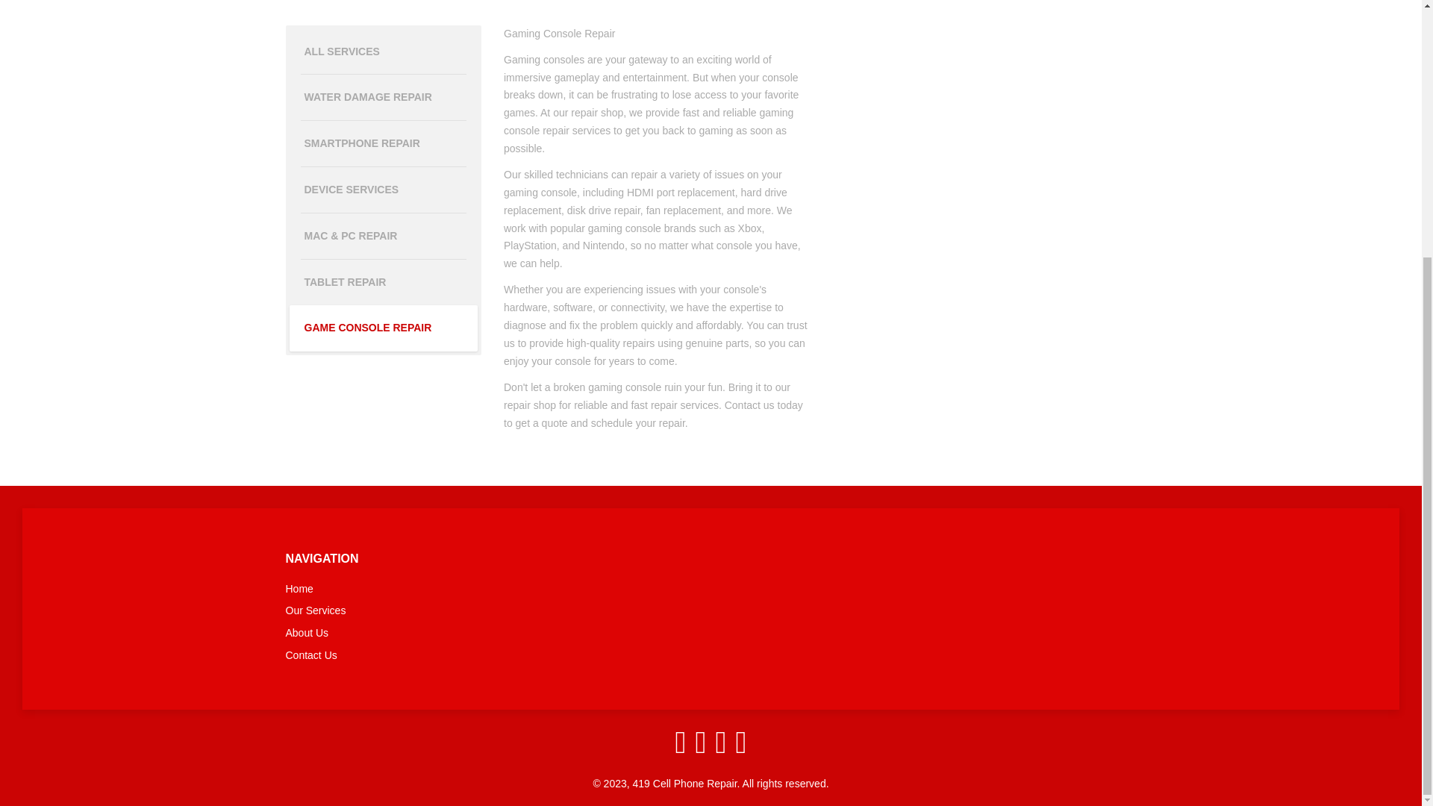  I want to click on DEVICE SERVICES, so click(384, 190).